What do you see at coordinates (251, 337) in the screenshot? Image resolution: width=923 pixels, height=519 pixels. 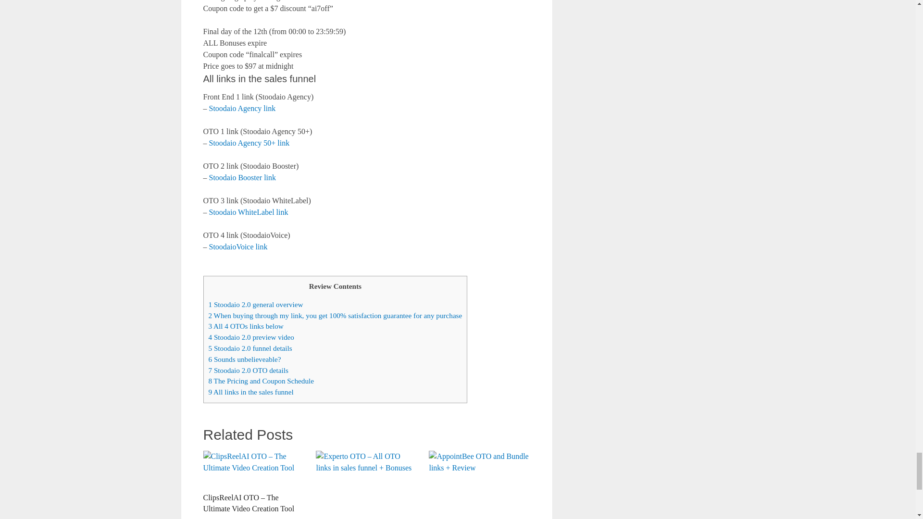 I see `4 Stoodaio 2.0 preview video` at bounding box center [251, 337].